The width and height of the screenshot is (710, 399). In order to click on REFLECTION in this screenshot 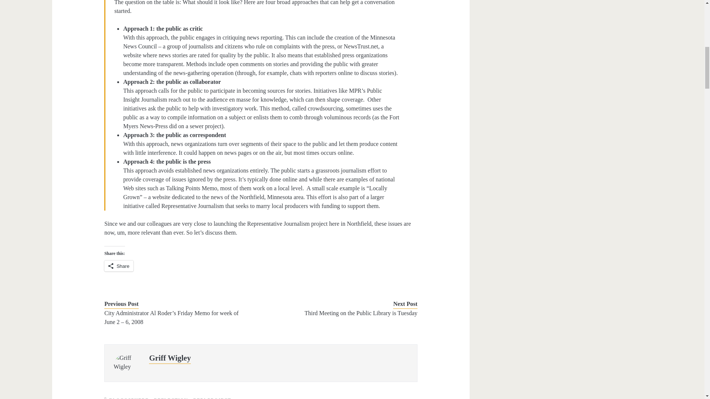, I will do `click(171, 398)`.